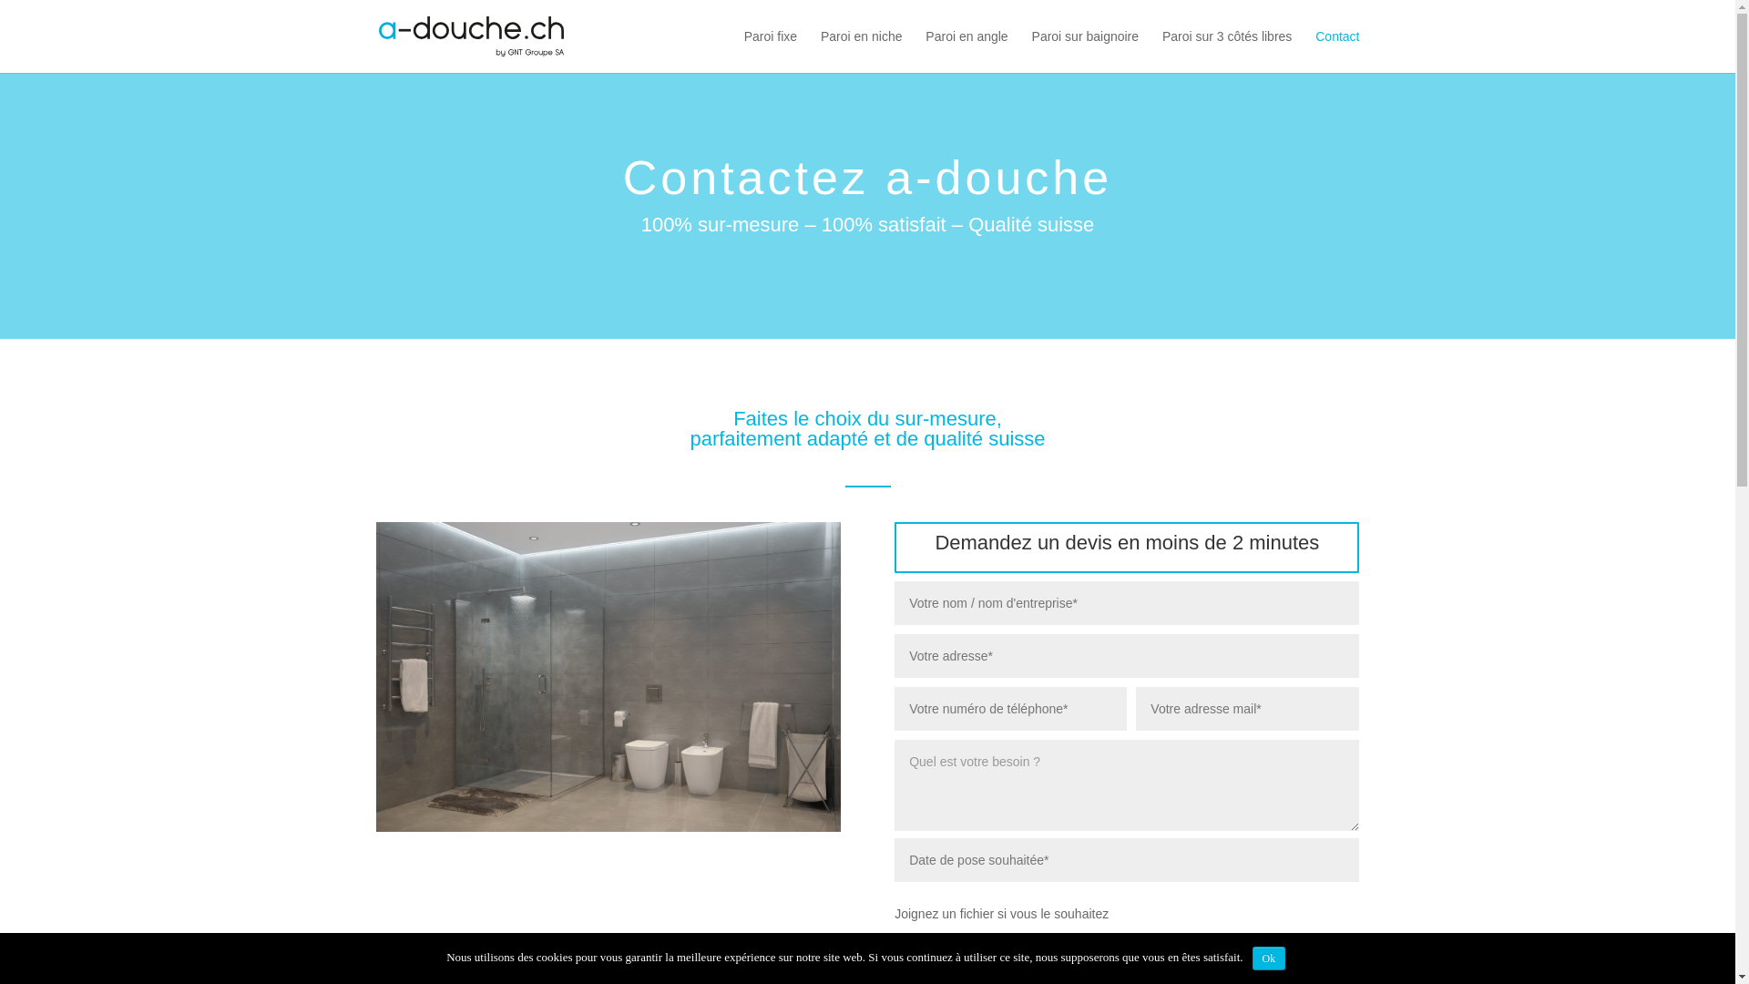 This screenshot has width=1749, height=984. Describe the element at coordinates (1270, 958) in the screenshot. I see `Ok` at that location.